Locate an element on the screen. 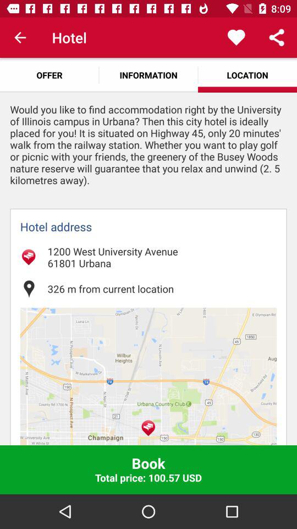 The image size is (297, 529). launch the app next to location item is located at coordinates (148, 75).